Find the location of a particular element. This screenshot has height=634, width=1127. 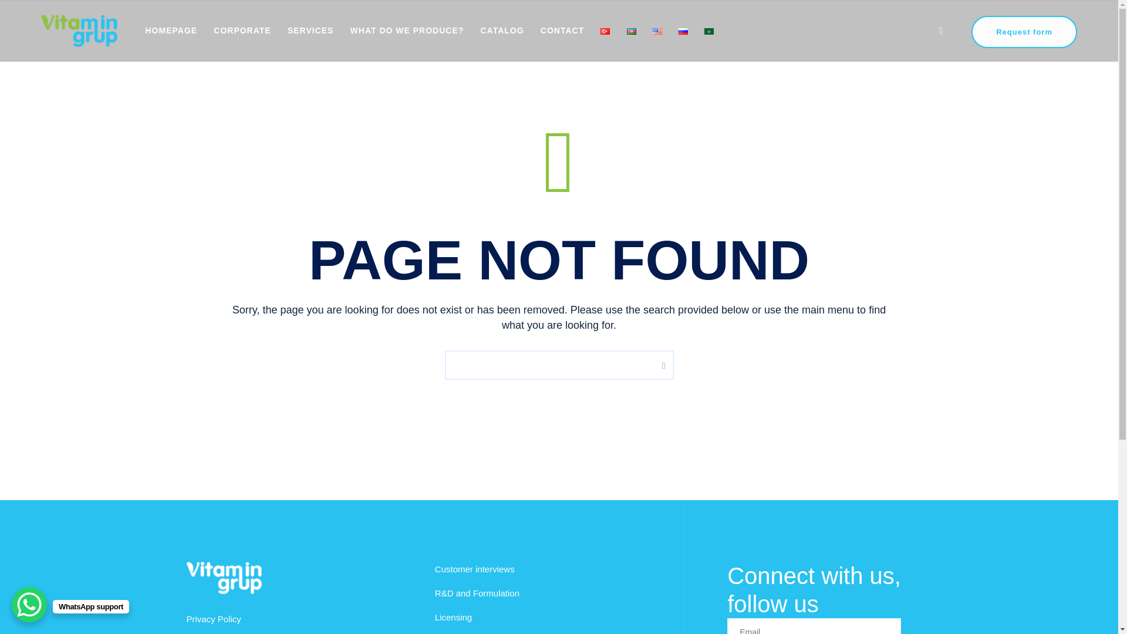

WHAT DO WE PRODUCE? is located at coordinates (407, 31).